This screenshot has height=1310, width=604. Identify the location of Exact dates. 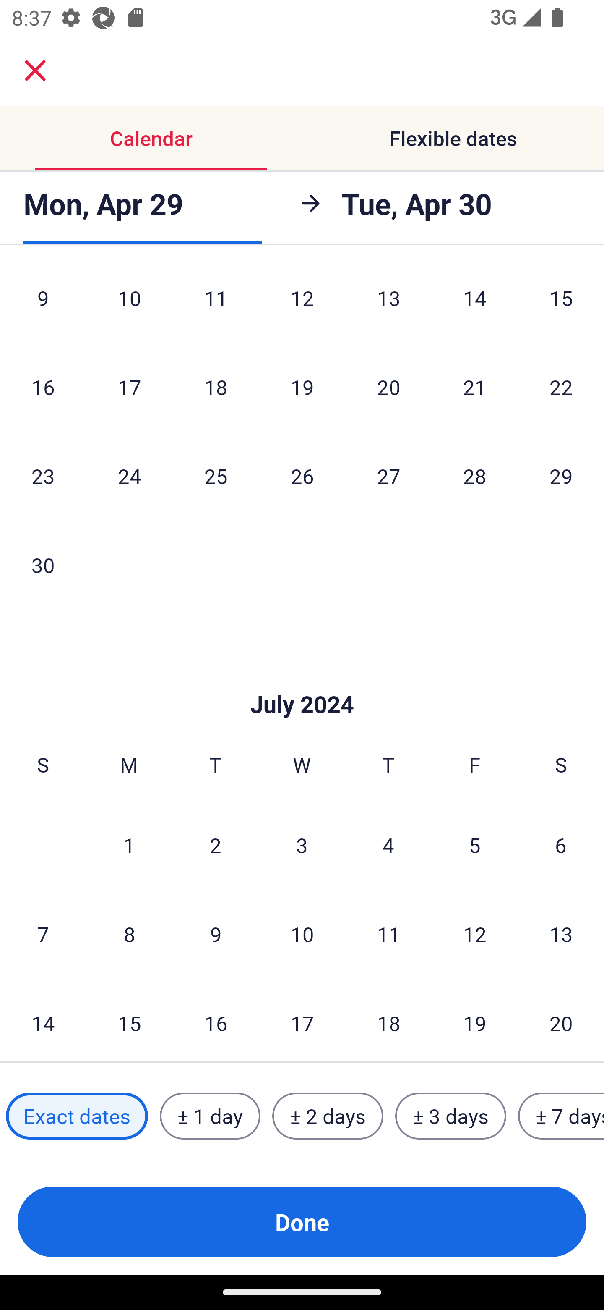
(77, 1116).